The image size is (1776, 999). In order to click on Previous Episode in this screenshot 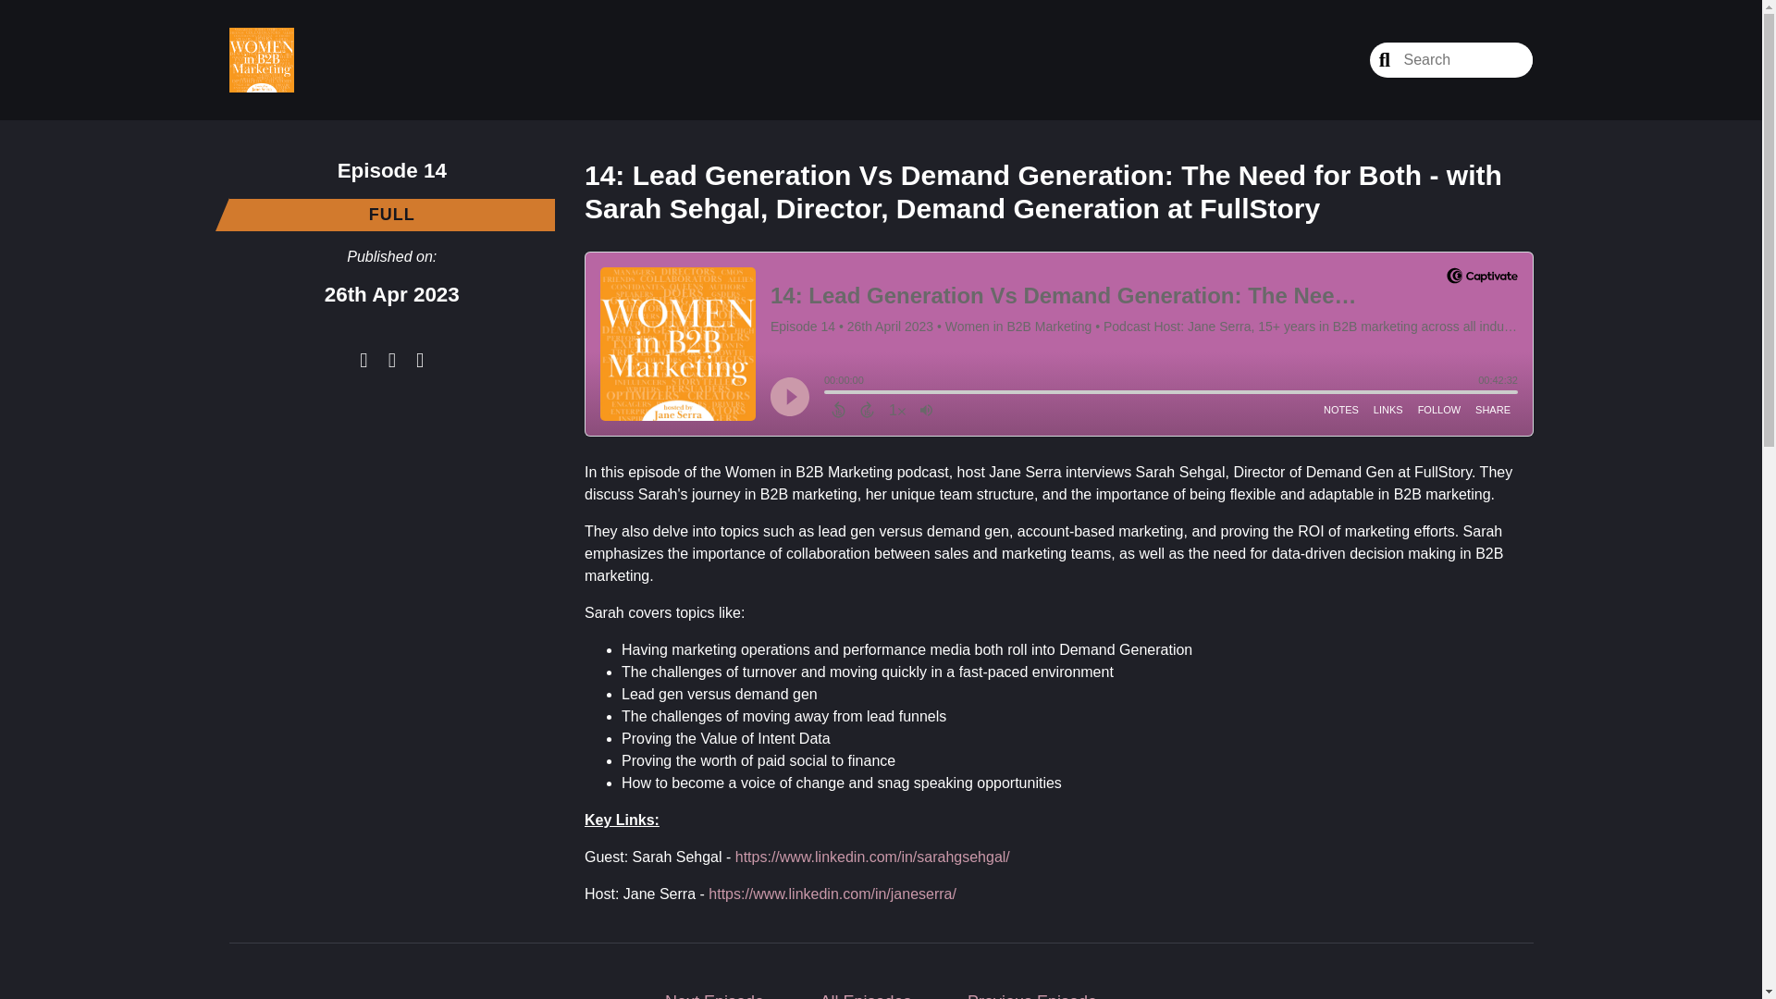, I will do `click(1031, 990)`.